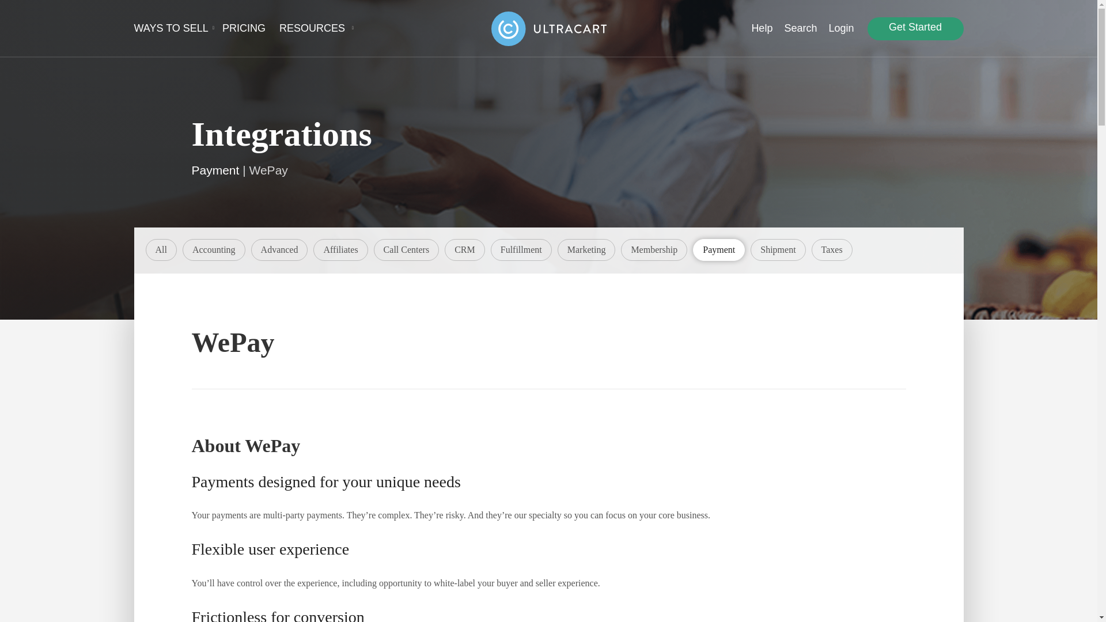  I want to click on RESOURCES, so click(313, 28).